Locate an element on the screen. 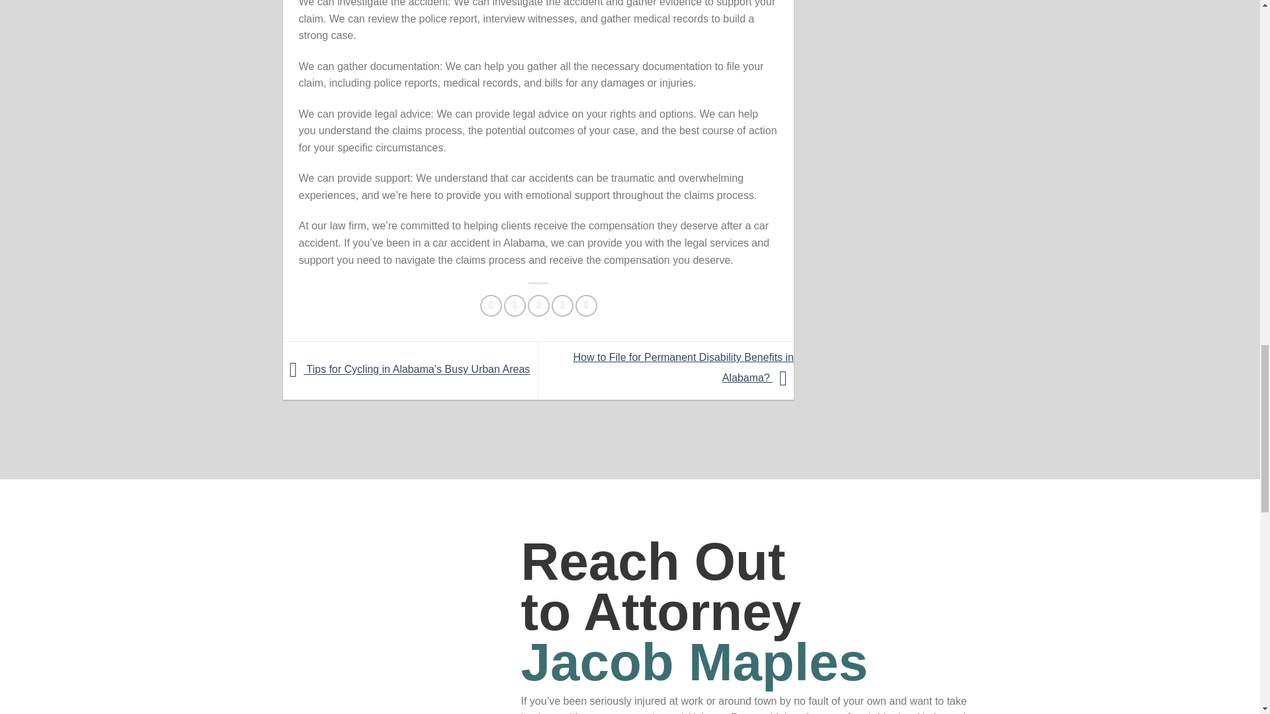  Email to a Friend is located at coordinates (538, 305).